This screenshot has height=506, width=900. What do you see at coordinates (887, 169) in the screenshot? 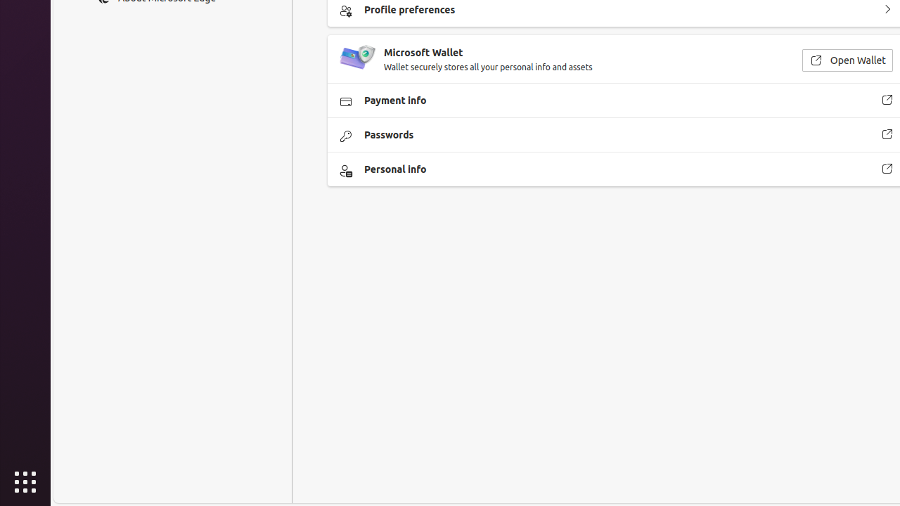
I see `Personal info` at bounding box center [887, 169].